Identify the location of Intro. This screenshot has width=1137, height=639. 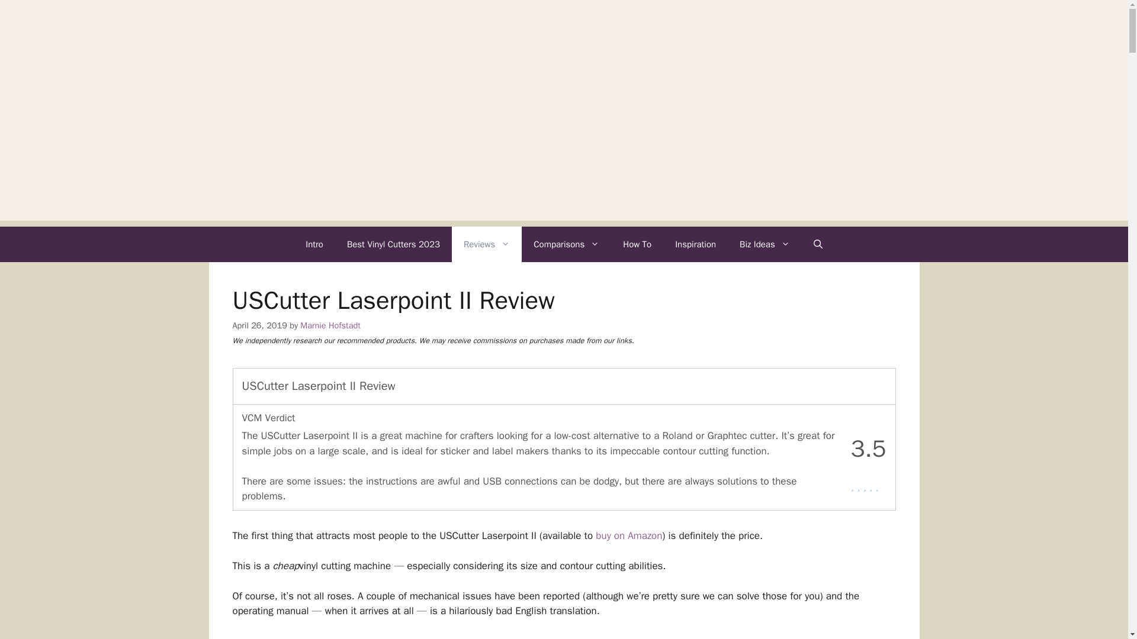
(314, 244).